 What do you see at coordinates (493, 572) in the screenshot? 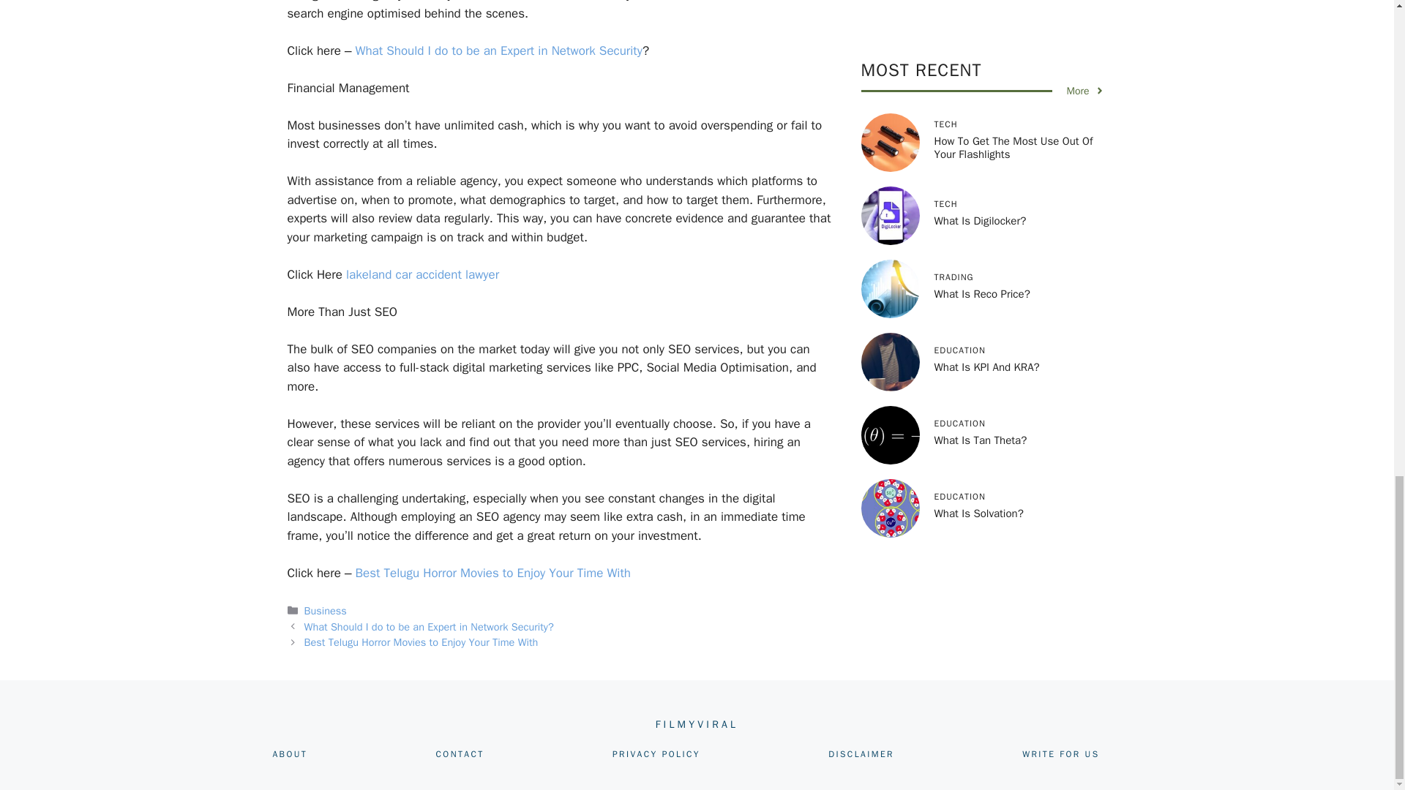
I see `Best Telugu Horror Movies to Enjoy Your Time With` at bounding box center [493, 572].